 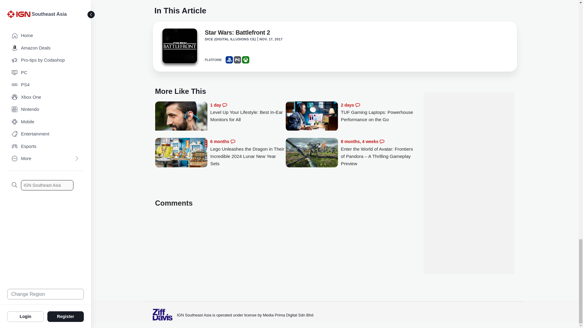 What do you see at coordinates (378, 112) in the screenshot?
I see `TUF Gaming Laptops: Powerhouse Performance on the Go` at bounding box center [378, 112].